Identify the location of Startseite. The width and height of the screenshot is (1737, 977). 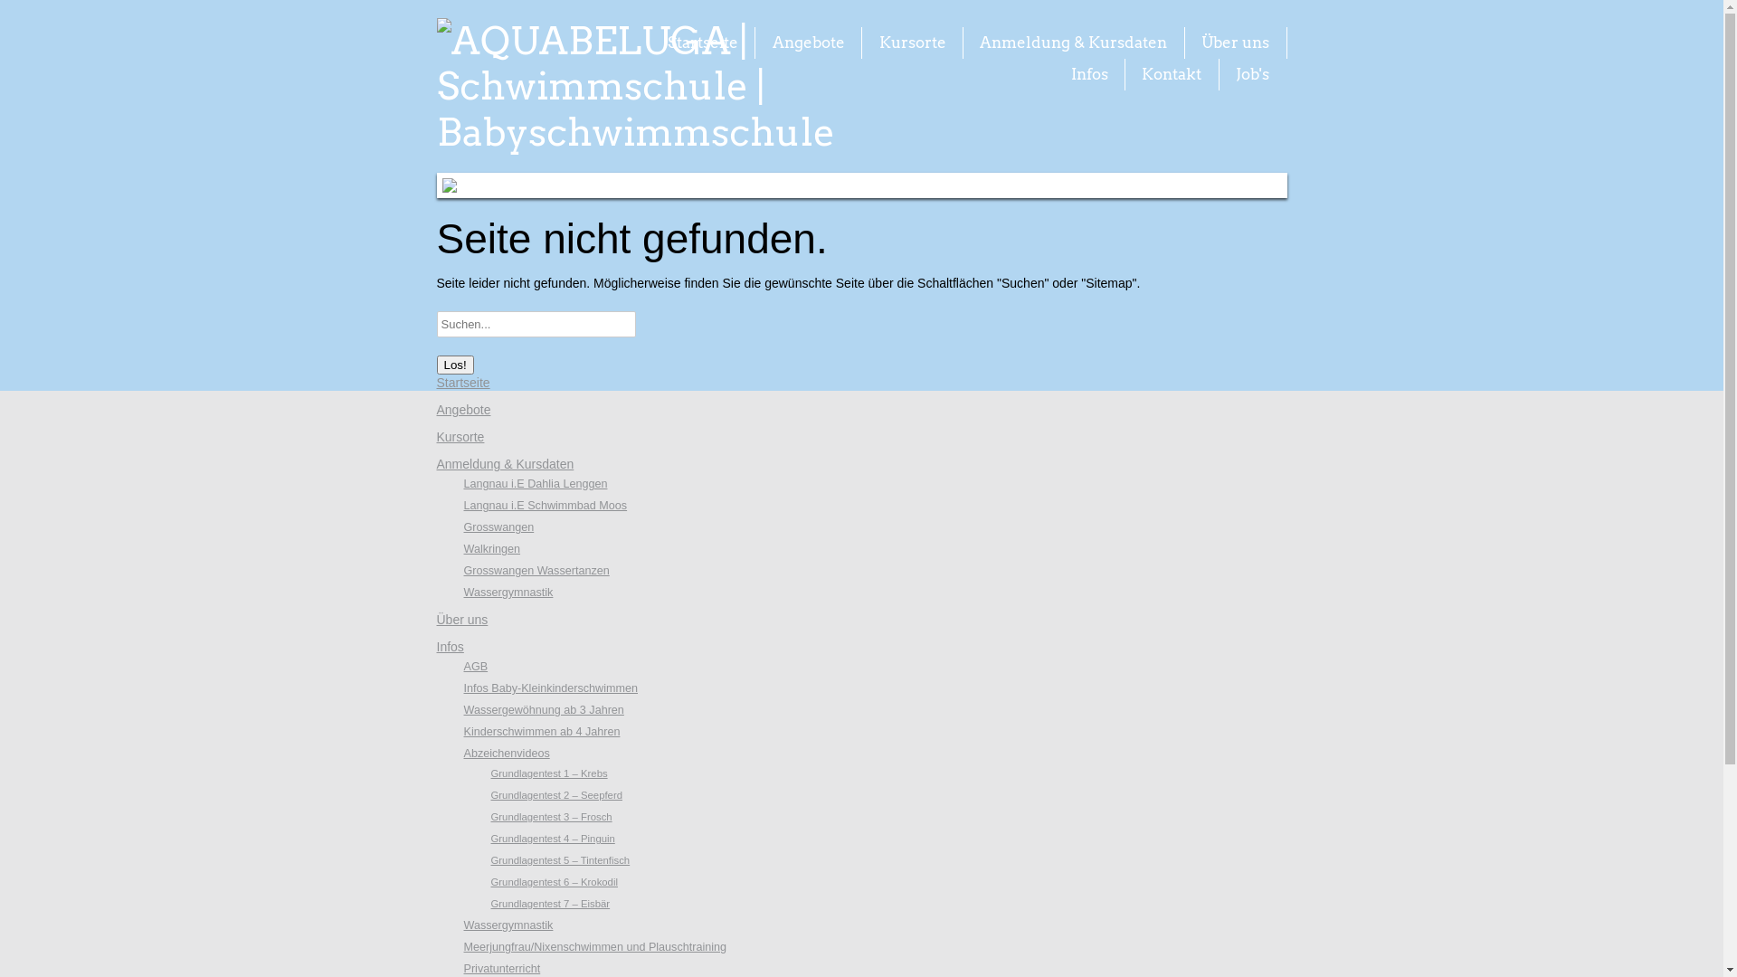
(703, 43).